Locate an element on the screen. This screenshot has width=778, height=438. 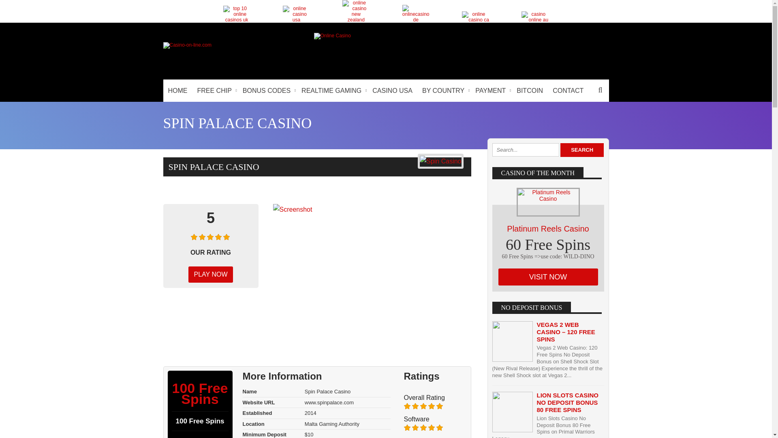
NZ Casinos is located at coordinates (356, 11).